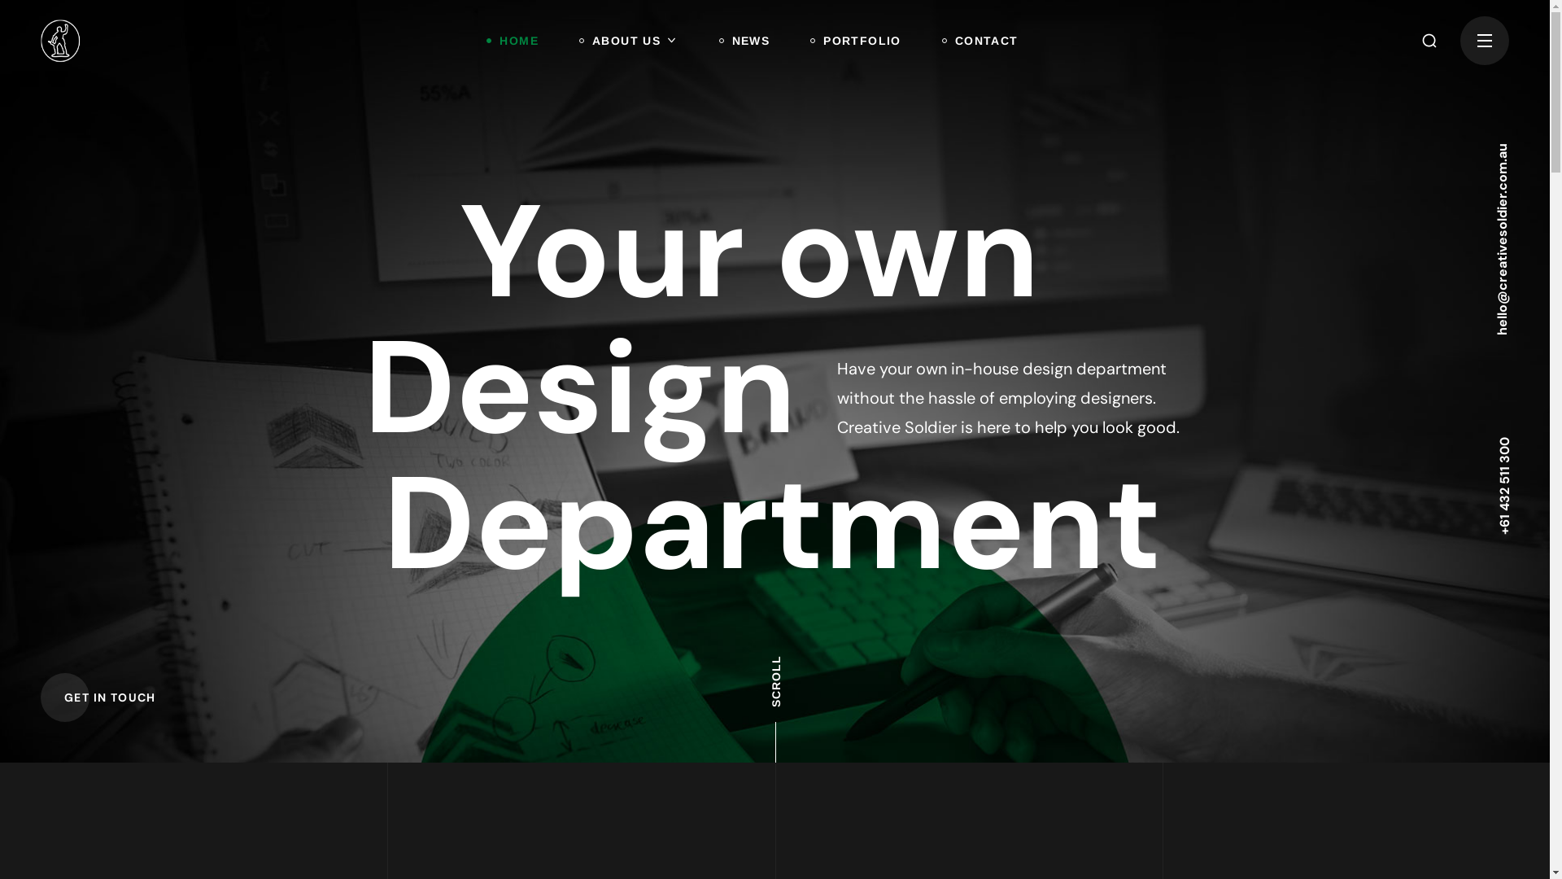  I want to click on Search, so click(1417, 48).